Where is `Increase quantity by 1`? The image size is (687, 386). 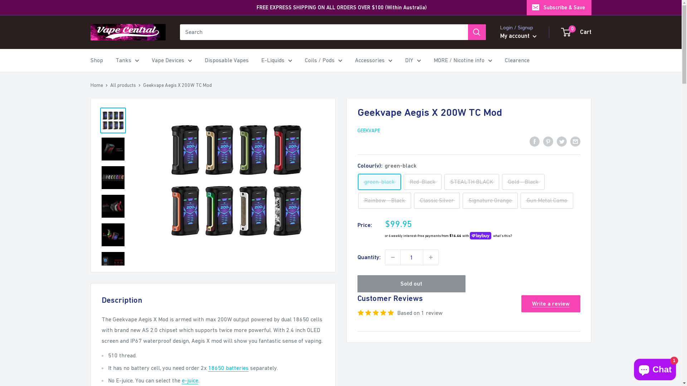
Increase quantity by 1 is located at coordinates (430, 257).